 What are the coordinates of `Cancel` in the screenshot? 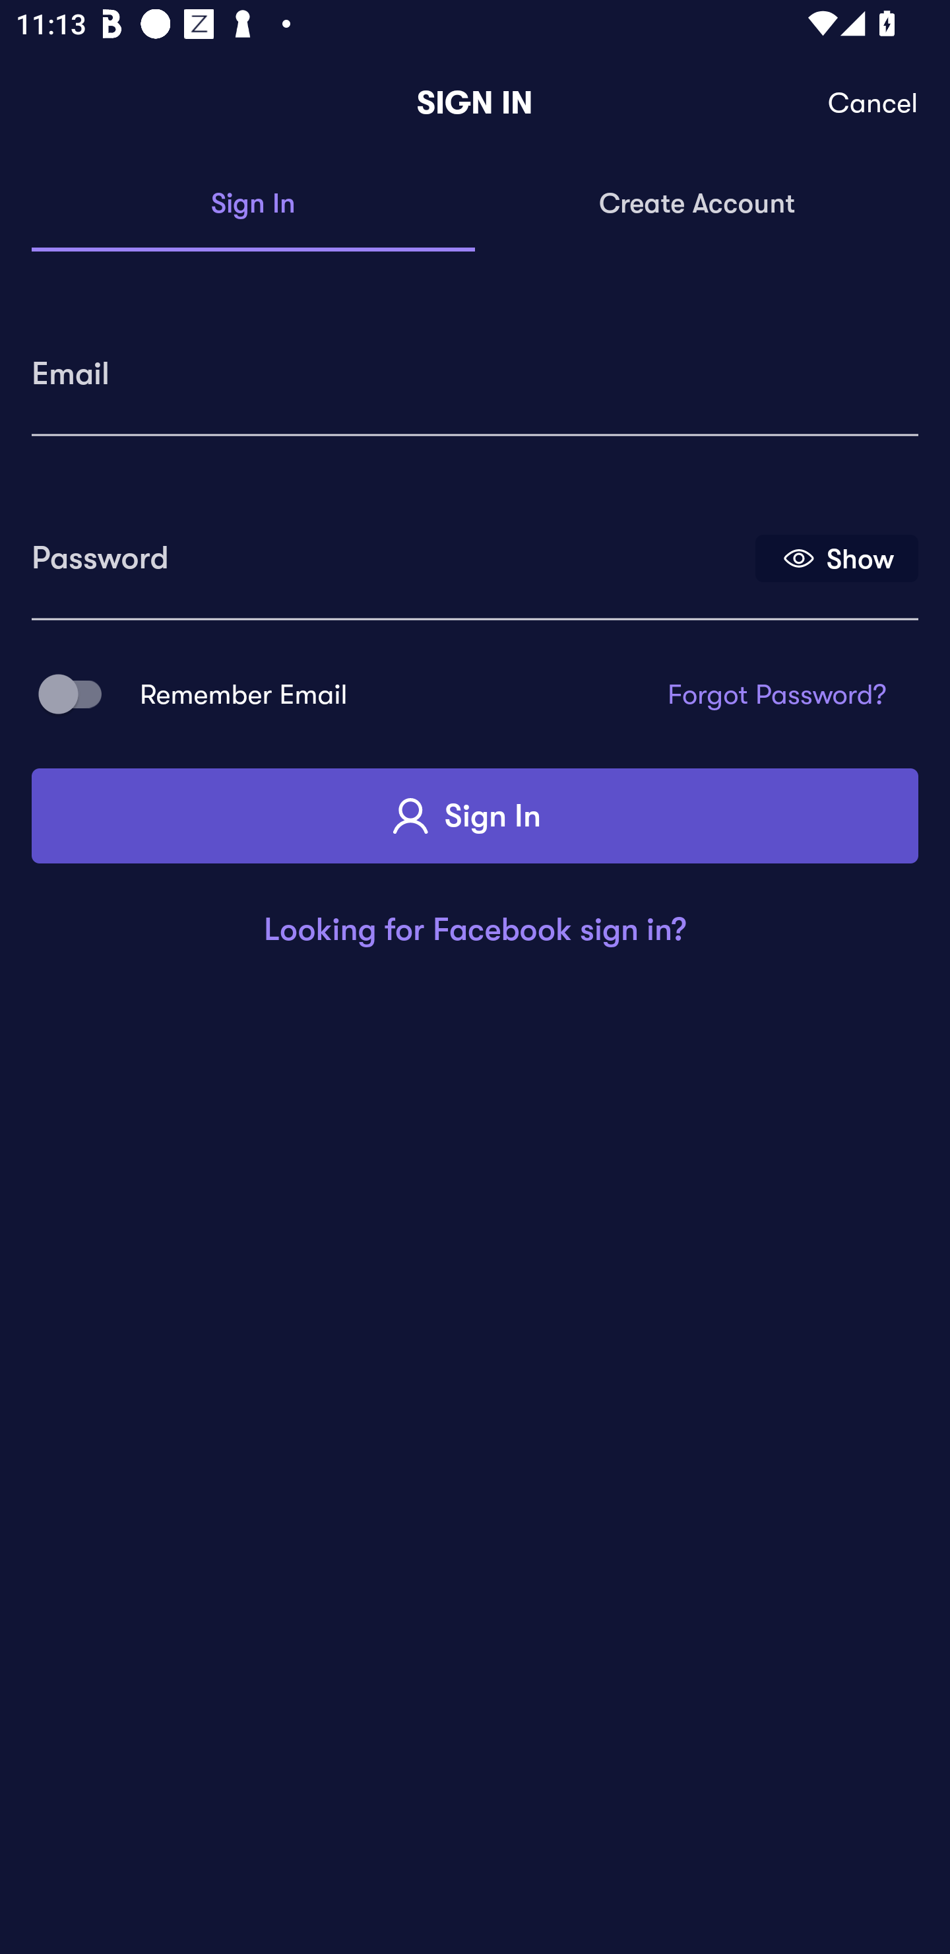 It's located at (873, 103).